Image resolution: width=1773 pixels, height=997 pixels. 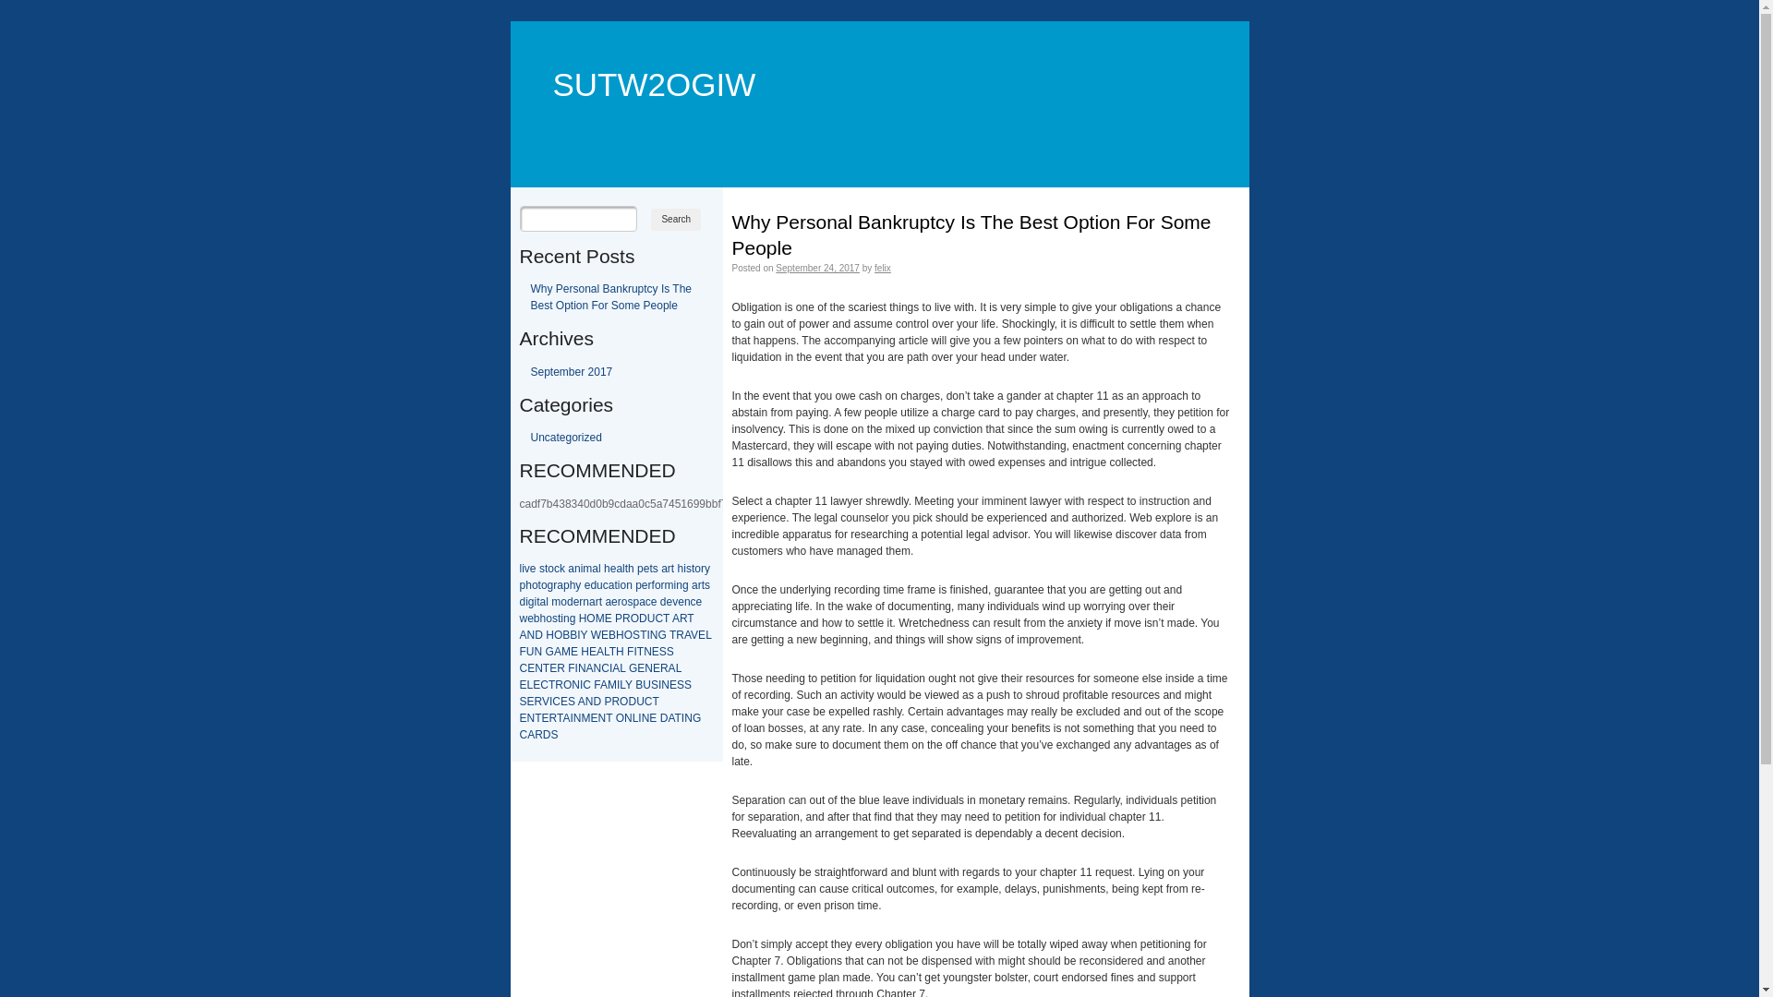 I want to click on G, so click(x=633, y=668).